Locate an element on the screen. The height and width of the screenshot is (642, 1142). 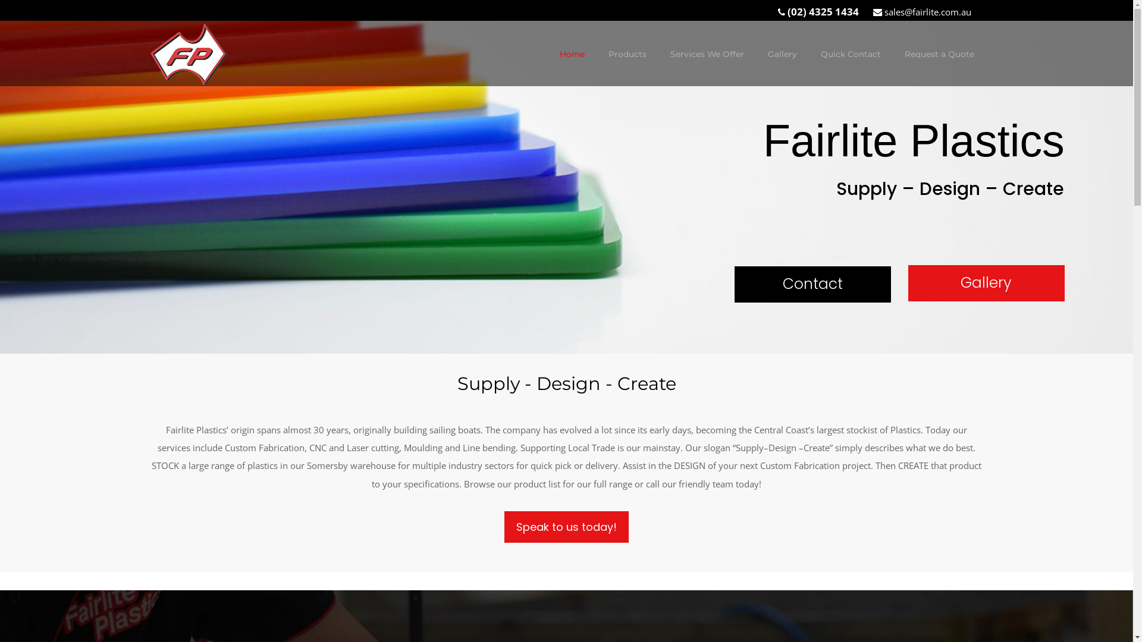
Gallery is located at coordinates (782, 54).